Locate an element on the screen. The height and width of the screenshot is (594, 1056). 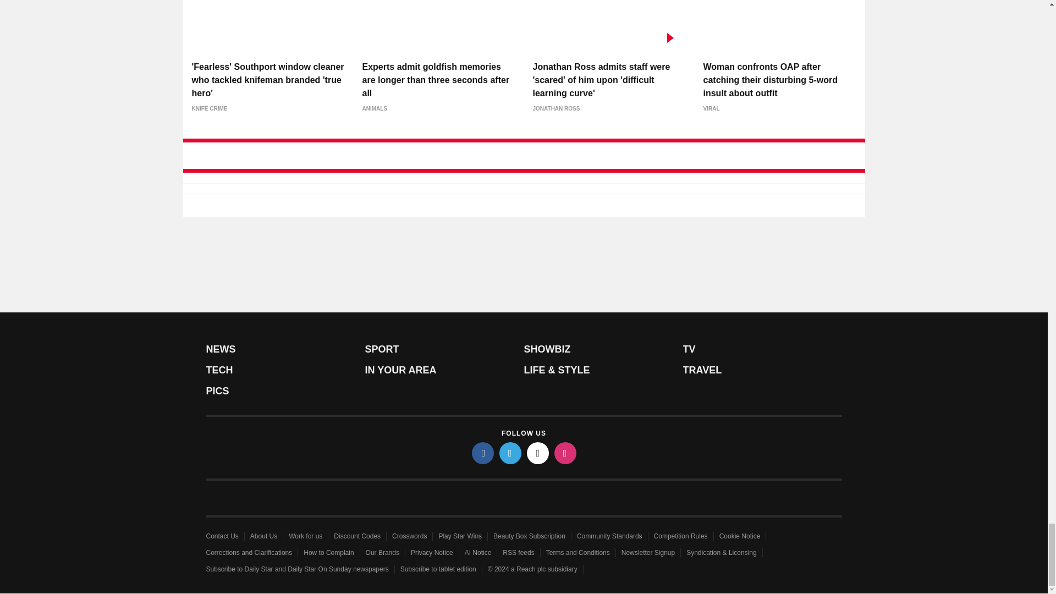
facebook is located at coordinates (483, 453).